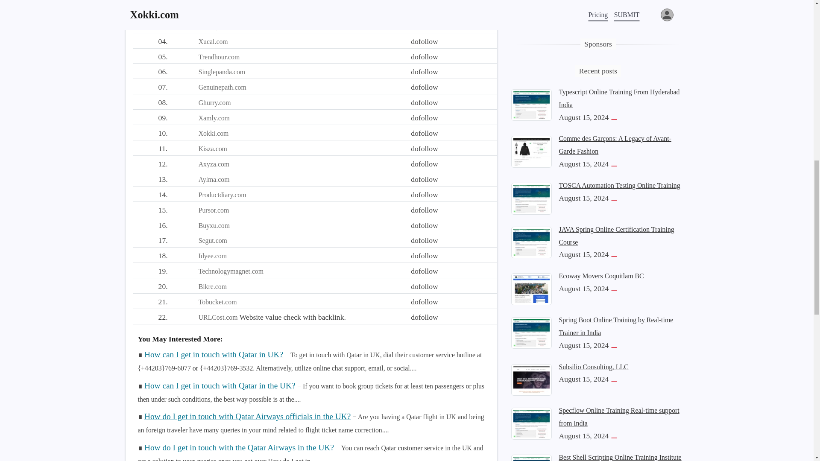 The height and width of the screenshot is (461, 820). Describe the element at coordinates (222, 195) in the screenshot. I see `Productdiary.com` at that location.